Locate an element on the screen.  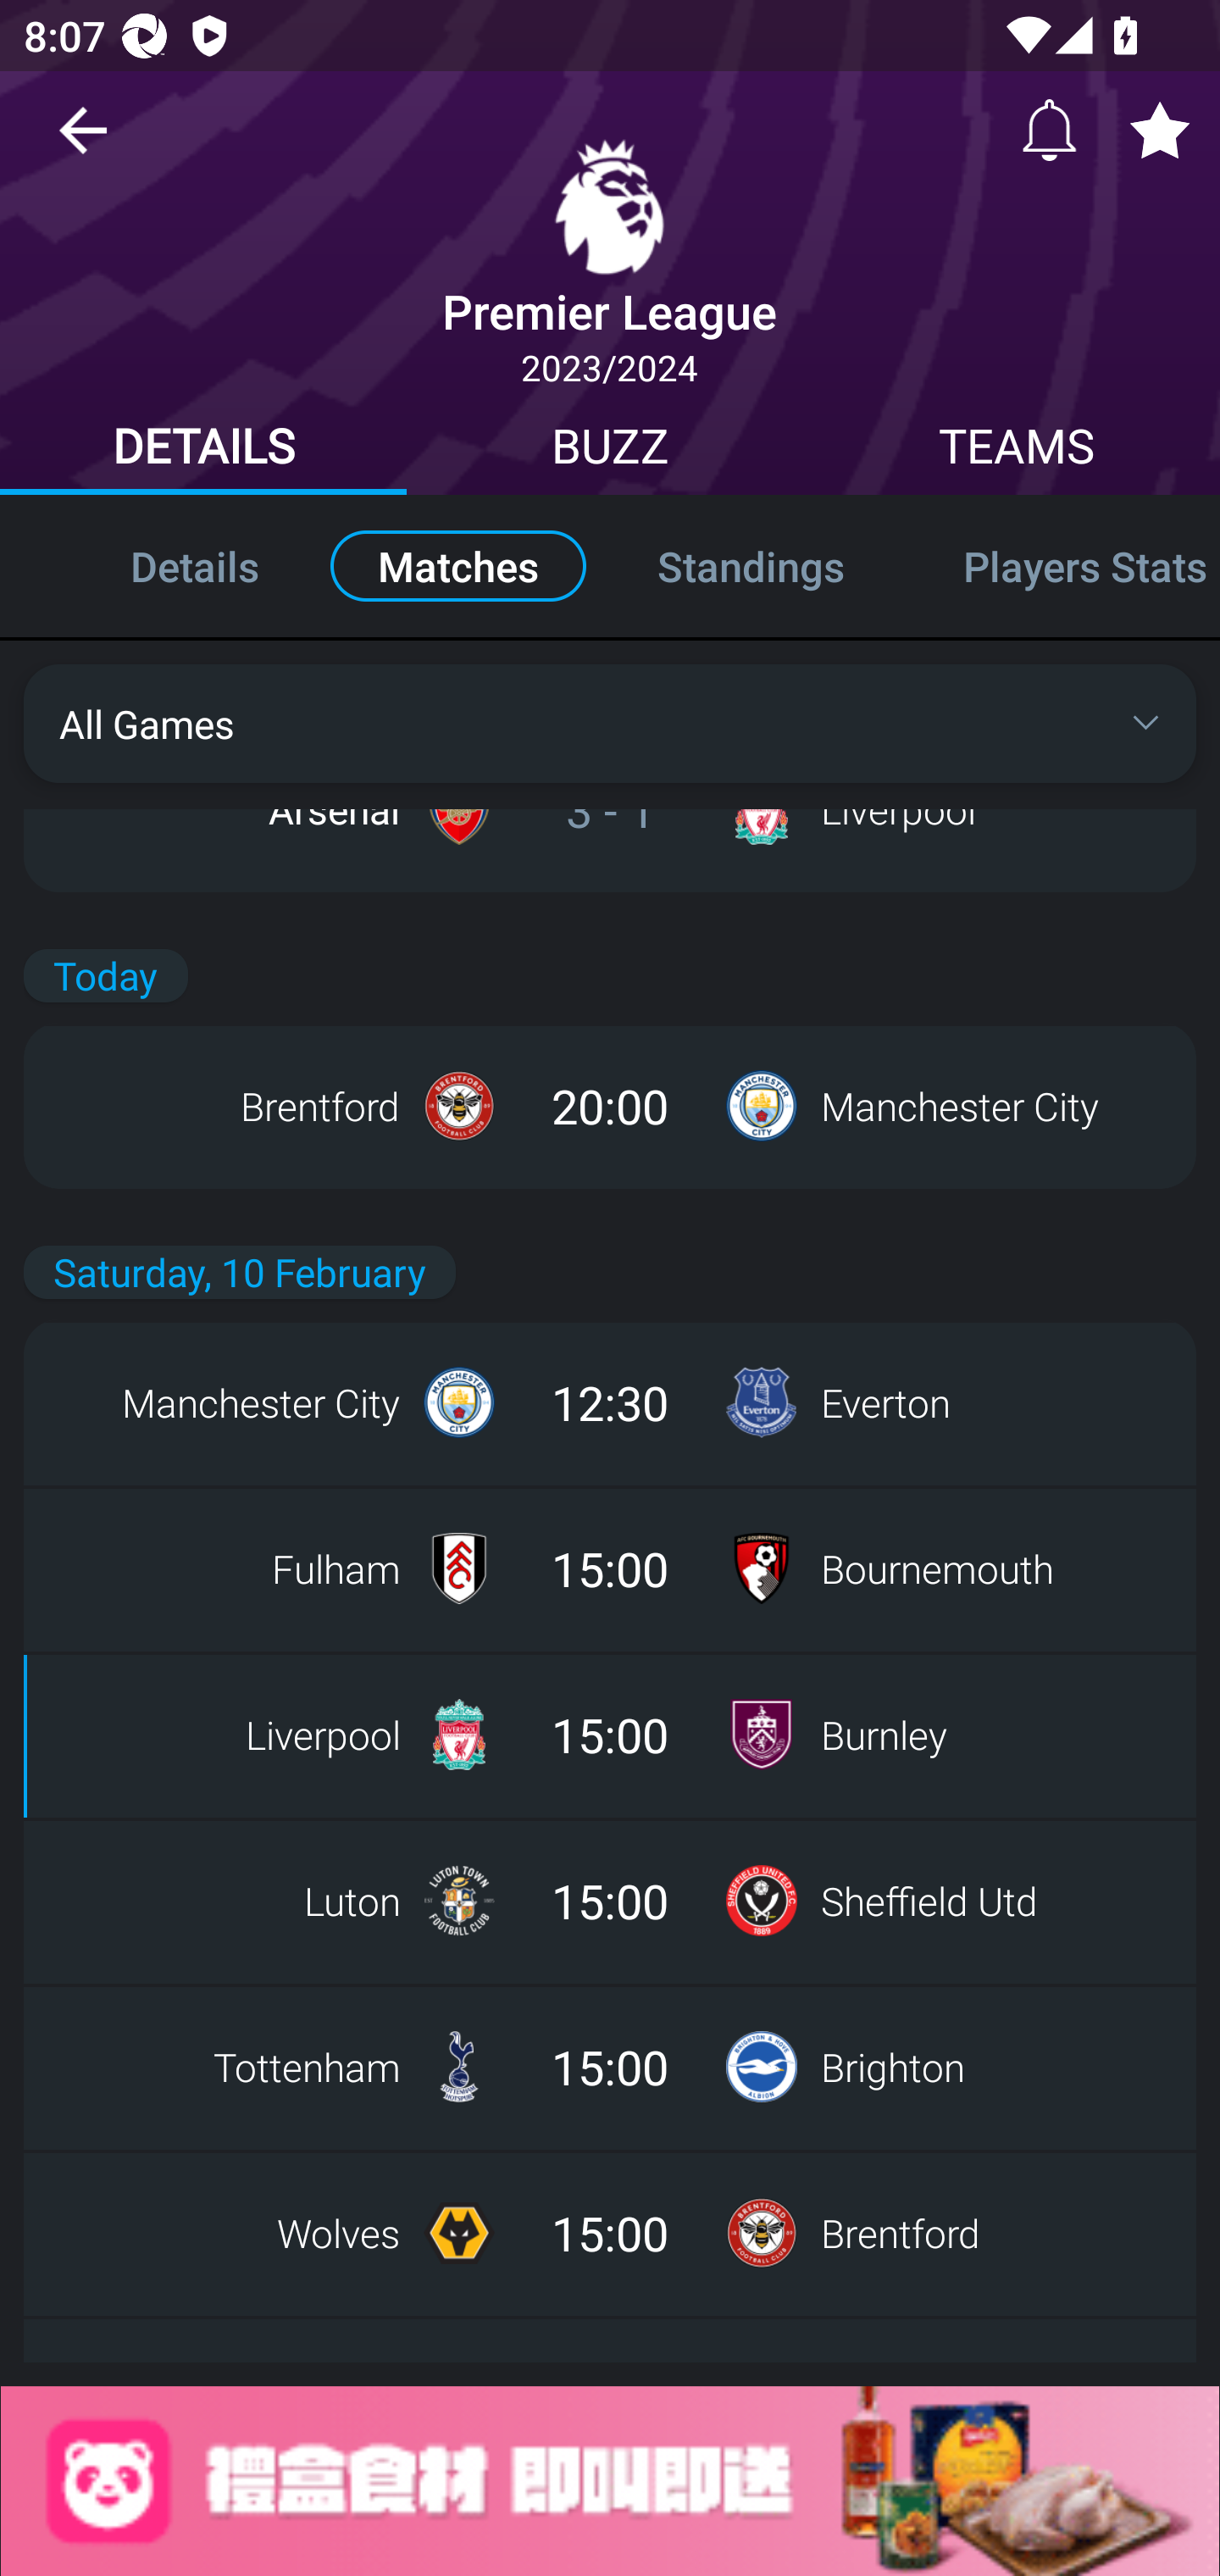
Tottenham 15:00 Brighton is located at coordinates (610, 2067).